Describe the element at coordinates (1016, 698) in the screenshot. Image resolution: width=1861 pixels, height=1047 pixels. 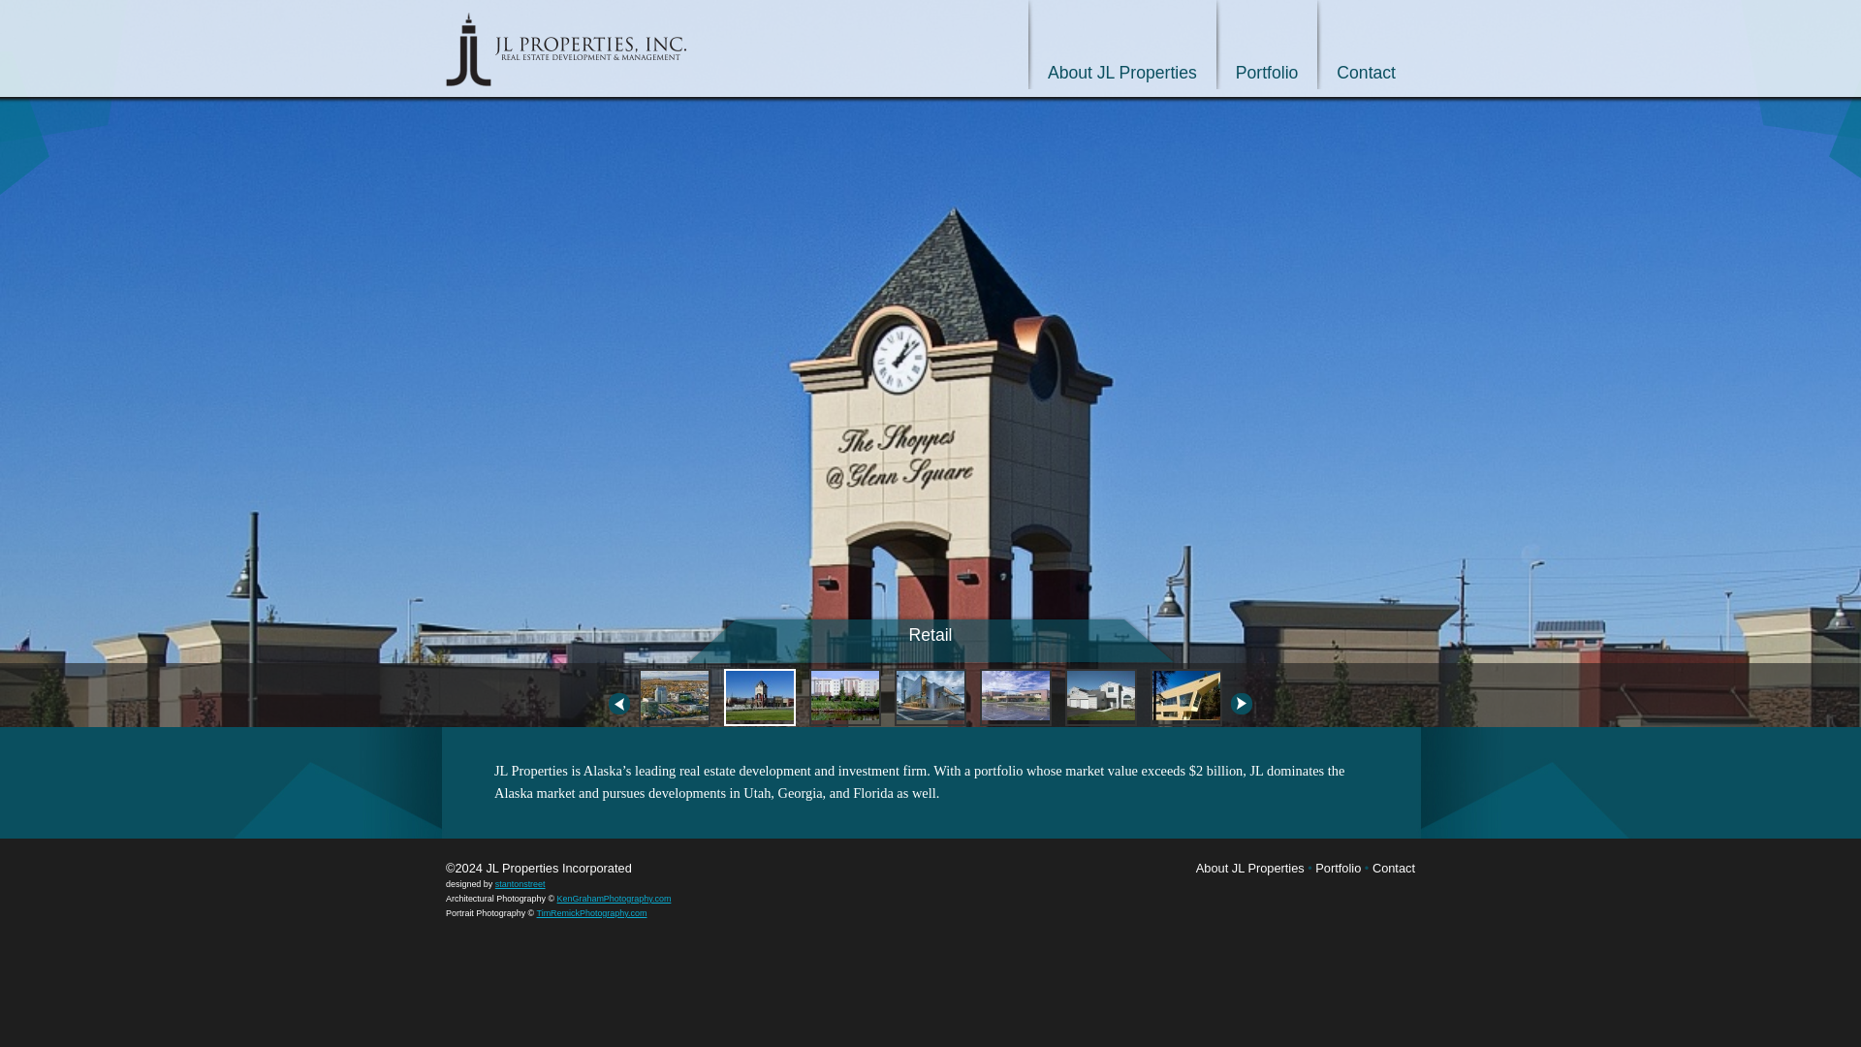
I see `Business Park: Anchorage Municipal Permit Center` at that location.